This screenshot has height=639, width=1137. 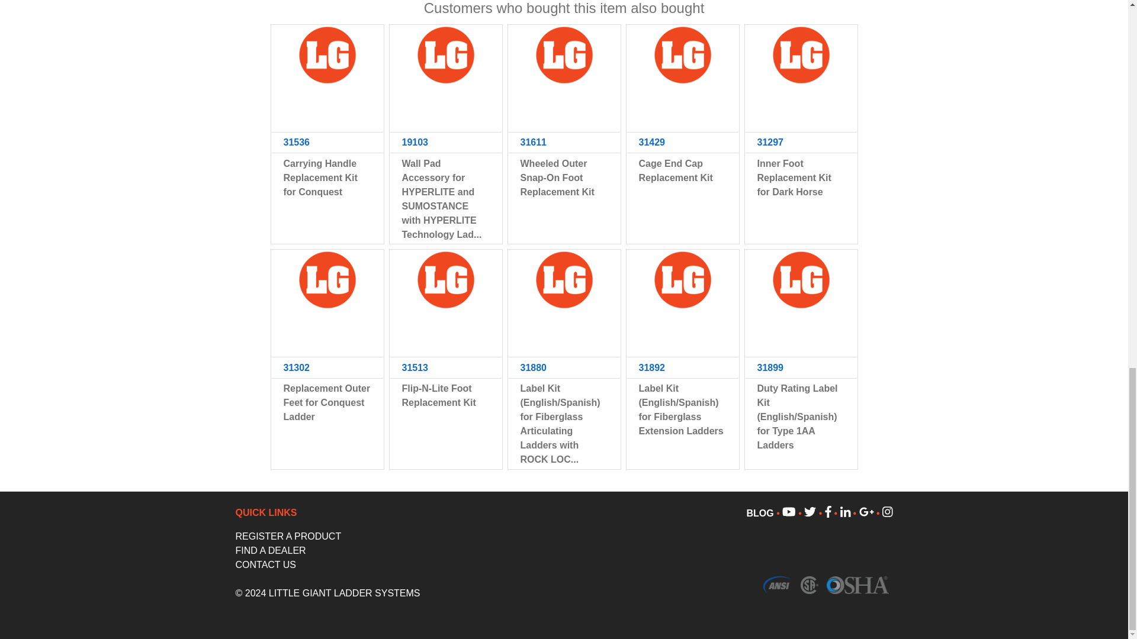 What do you see at coordinates (266, 564) in the screenshot?
I see `CONTACT US` at bounding box center [266, 564].